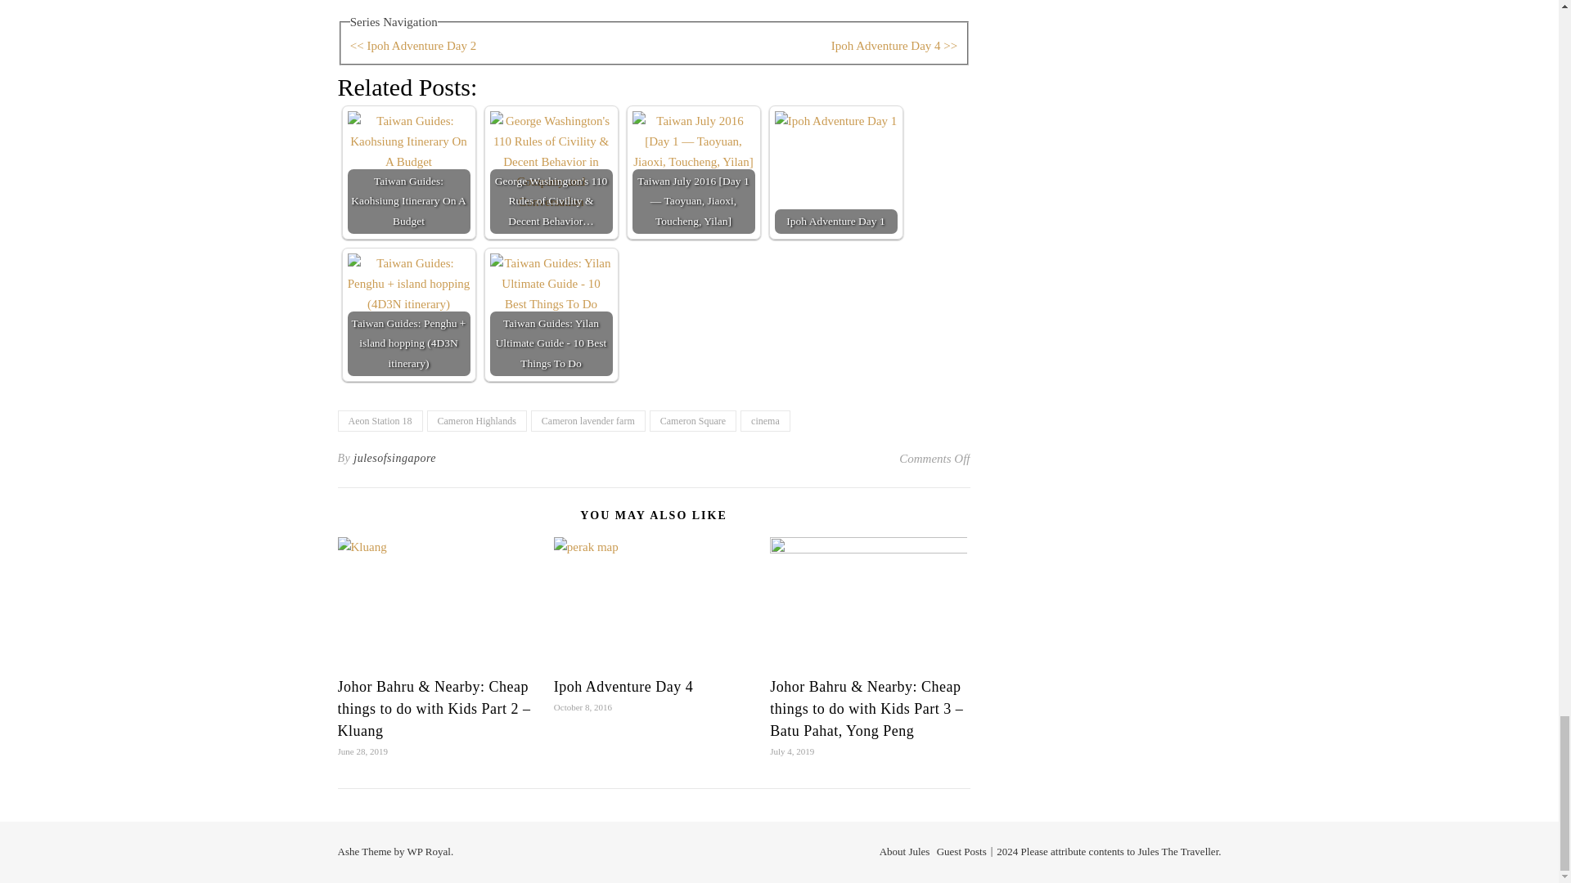 The image size is (1571, 883). Describe the element at coordinates (394, 458) in the screenshot. I see `Posts by julesofsingapore` at that location.